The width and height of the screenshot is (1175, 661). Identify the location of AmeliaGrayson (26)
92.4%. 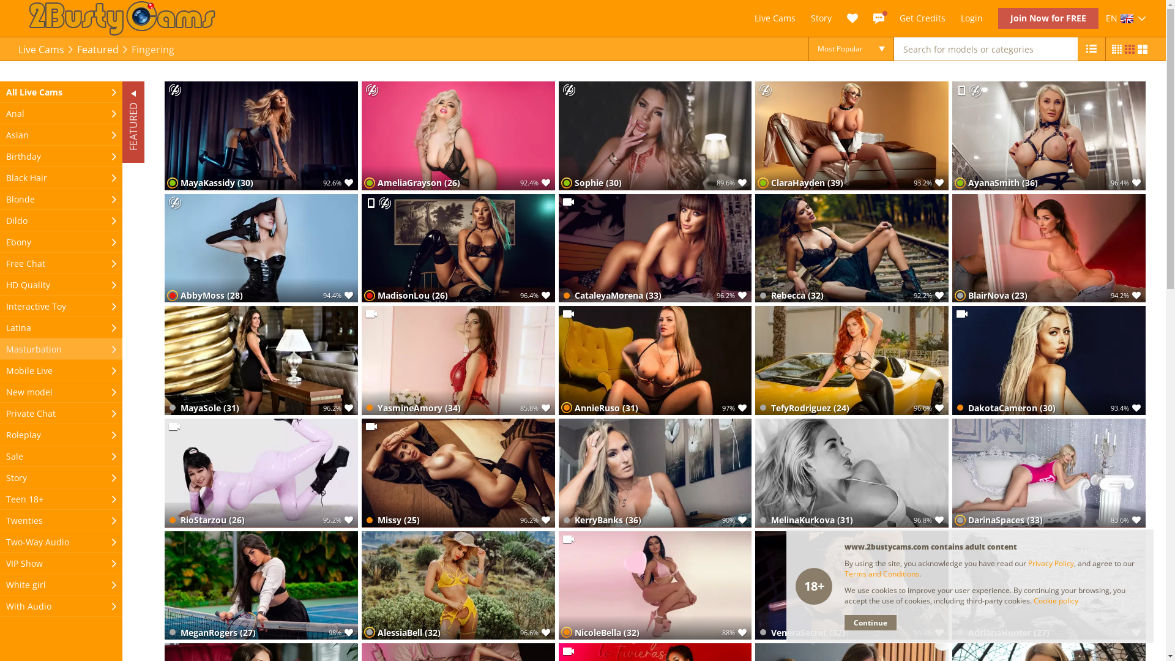
(458, 136).